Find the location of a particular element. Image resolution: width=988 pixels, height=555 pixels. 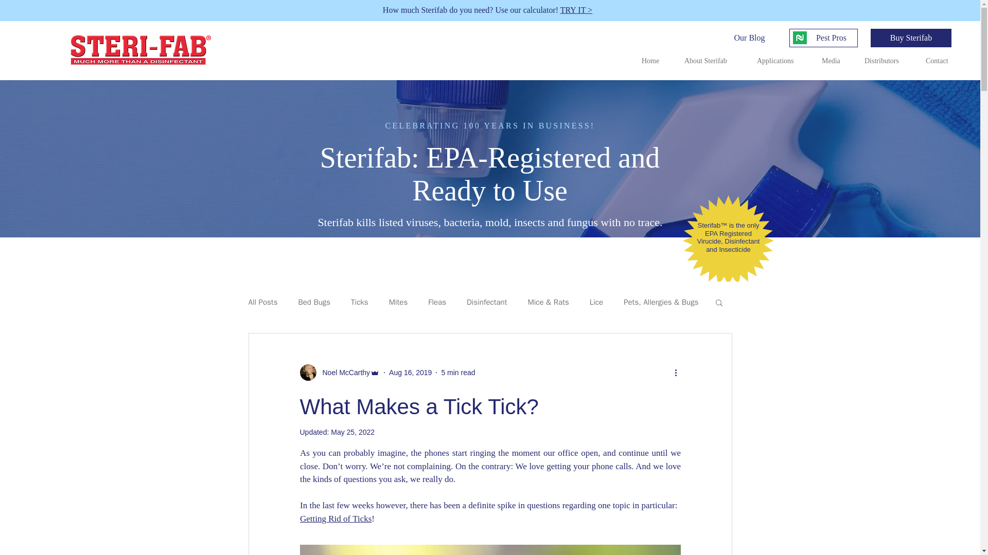

Noel McCarthy is located at coordinates (343, 372).